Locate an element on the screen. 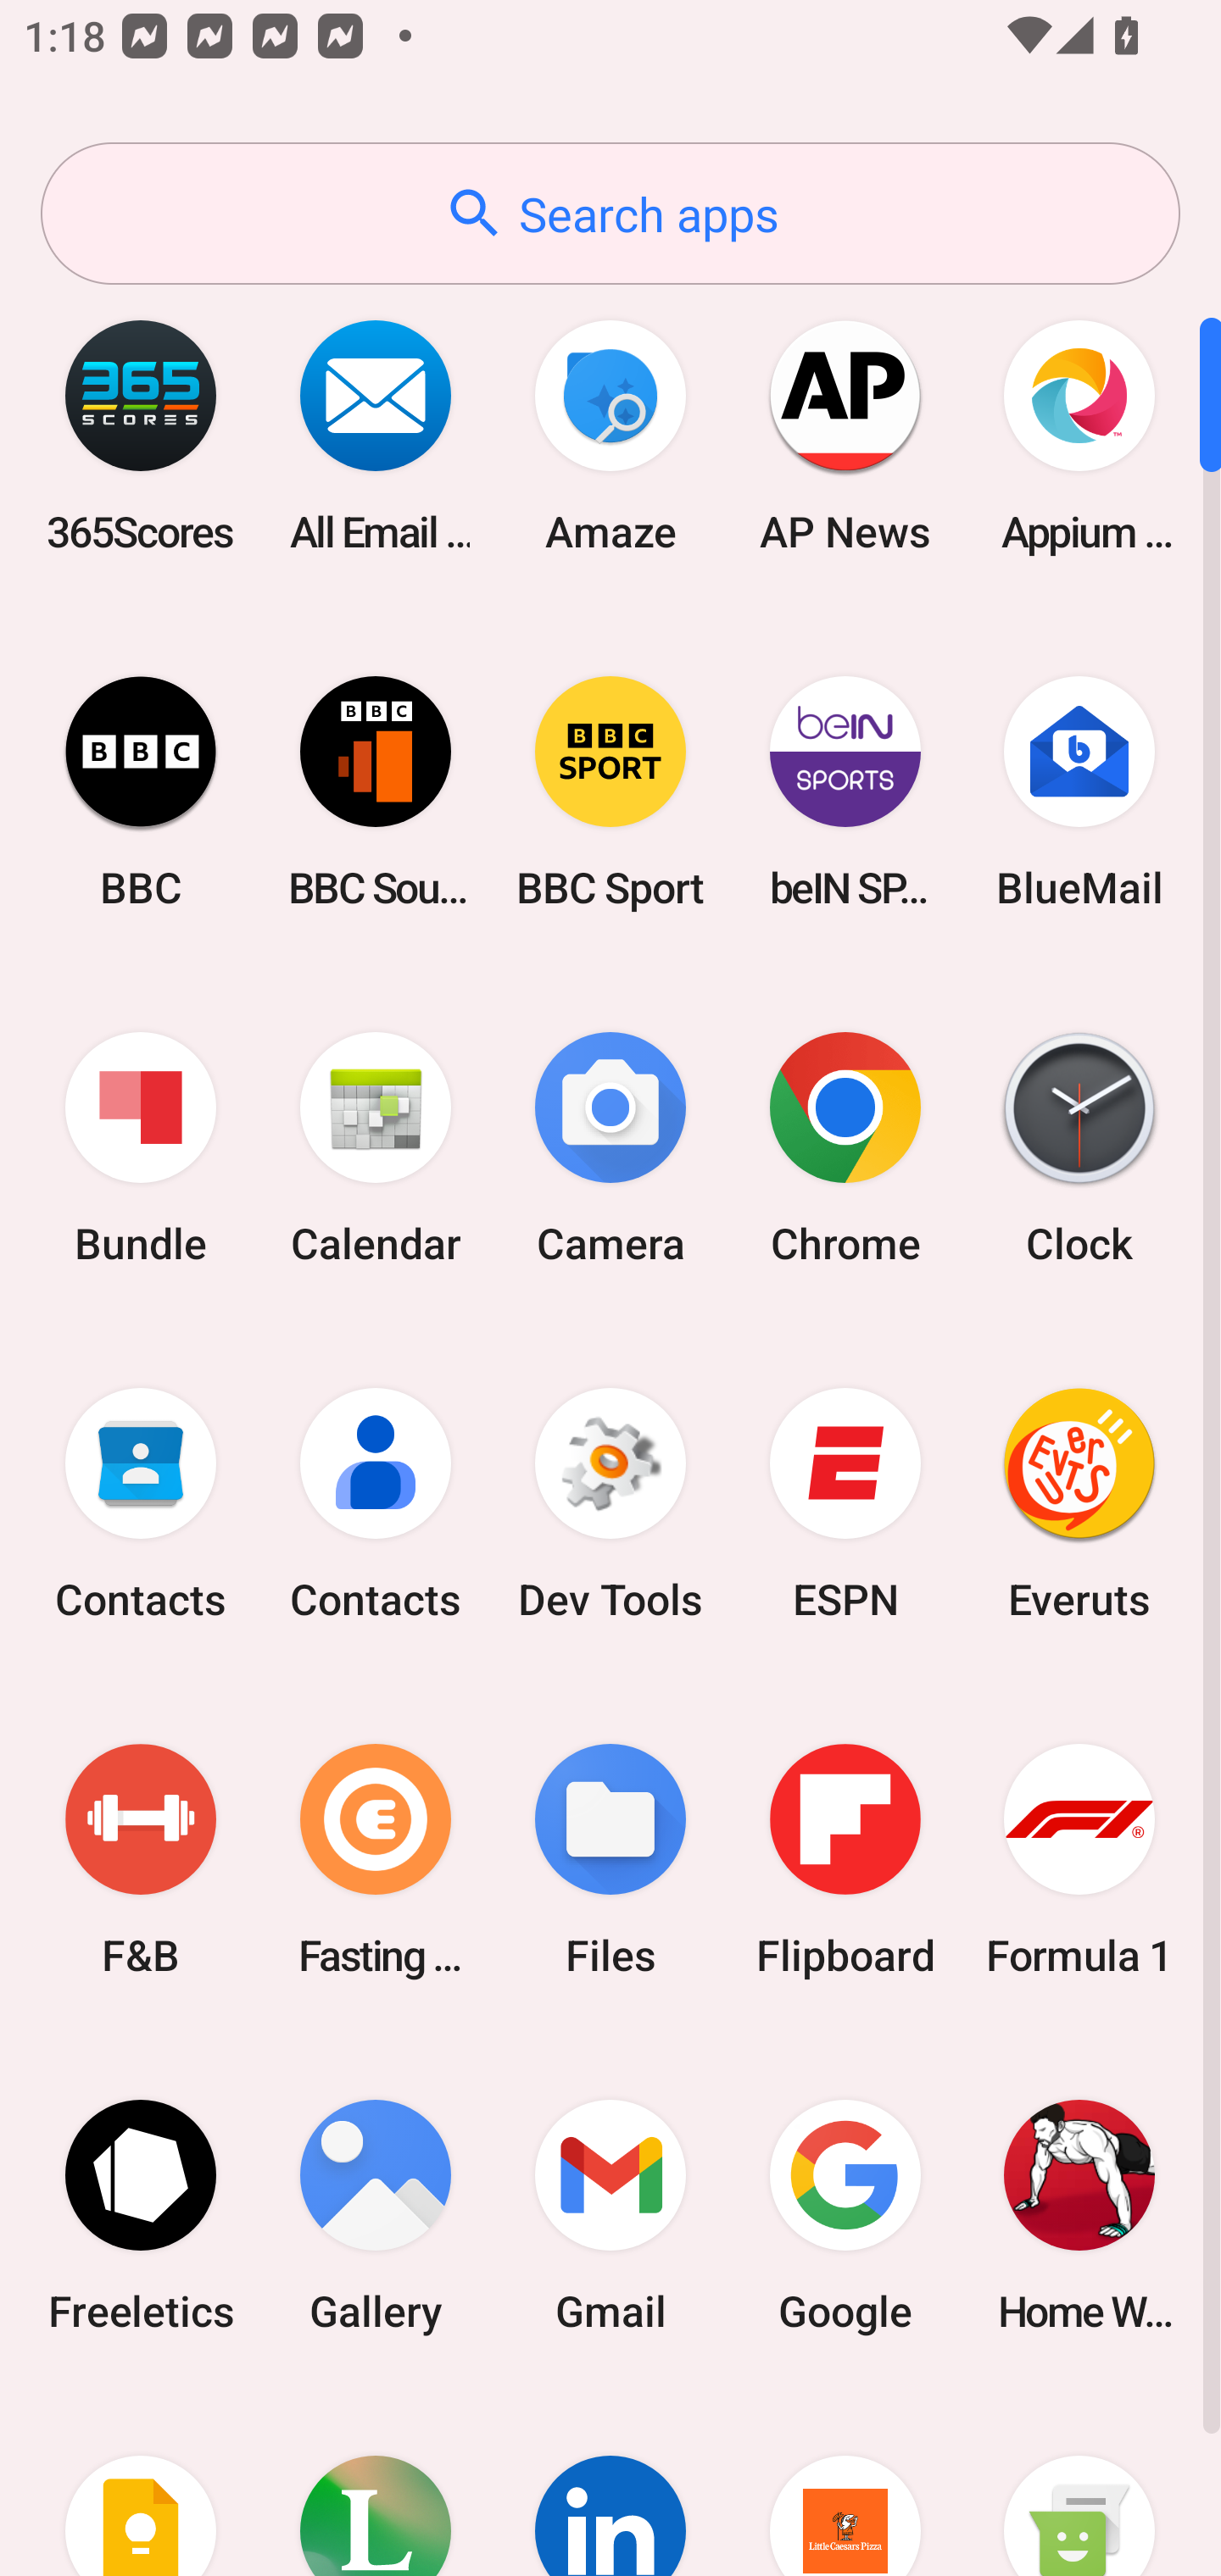 The image size is (1221, 2576). Bundle is located at coordinates (141, 1149).